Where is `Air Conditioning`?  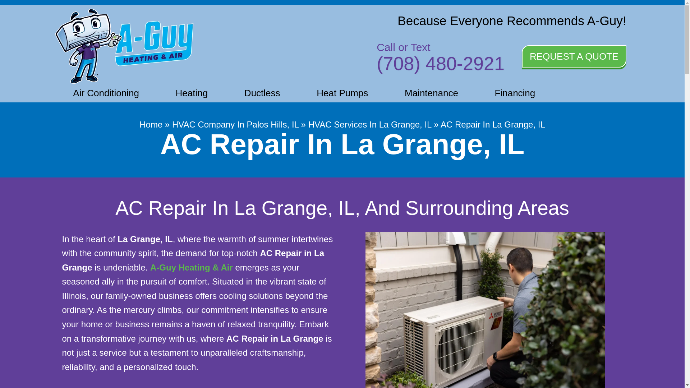
Air Conditioning is located at coordinates (106, 93).